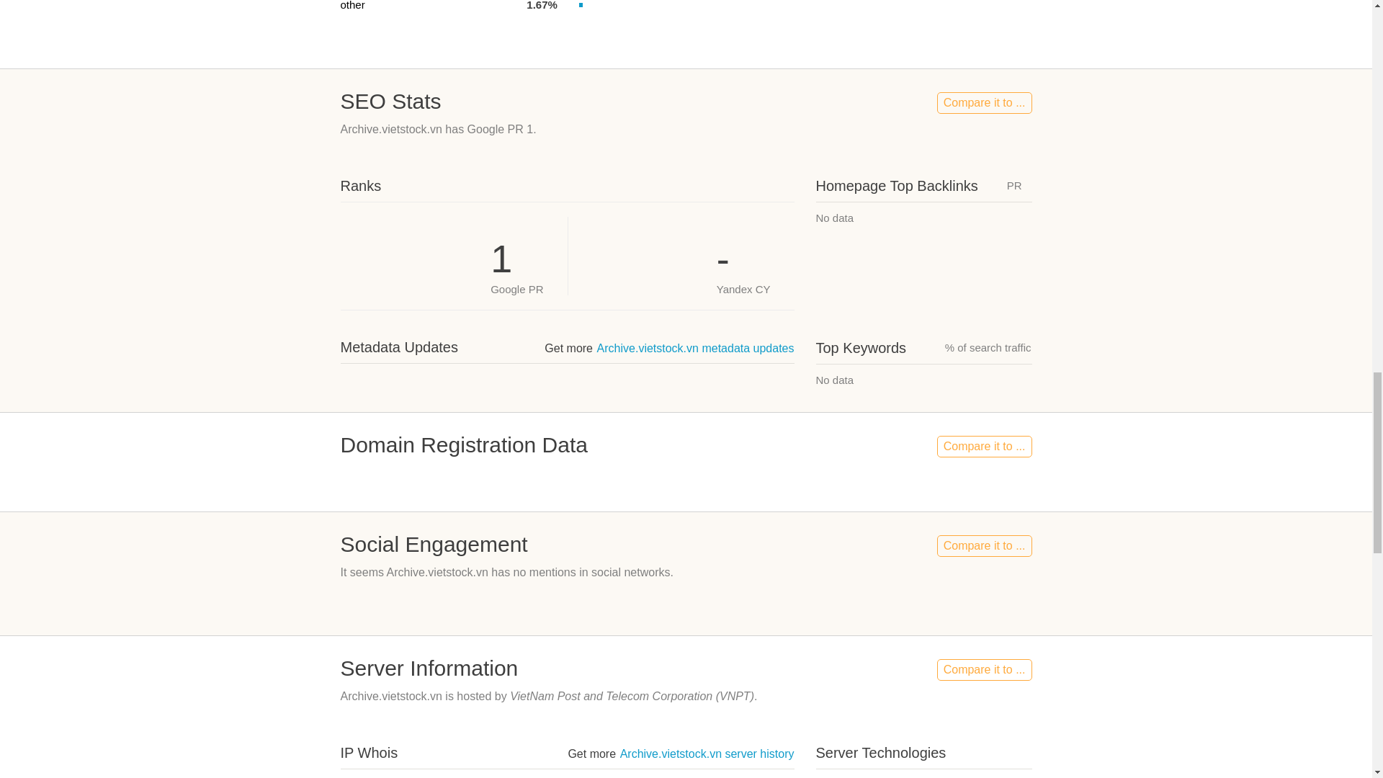 This screenshot has height=778, width=1383. I want to click on Compare it to ..., so click(984, 447).